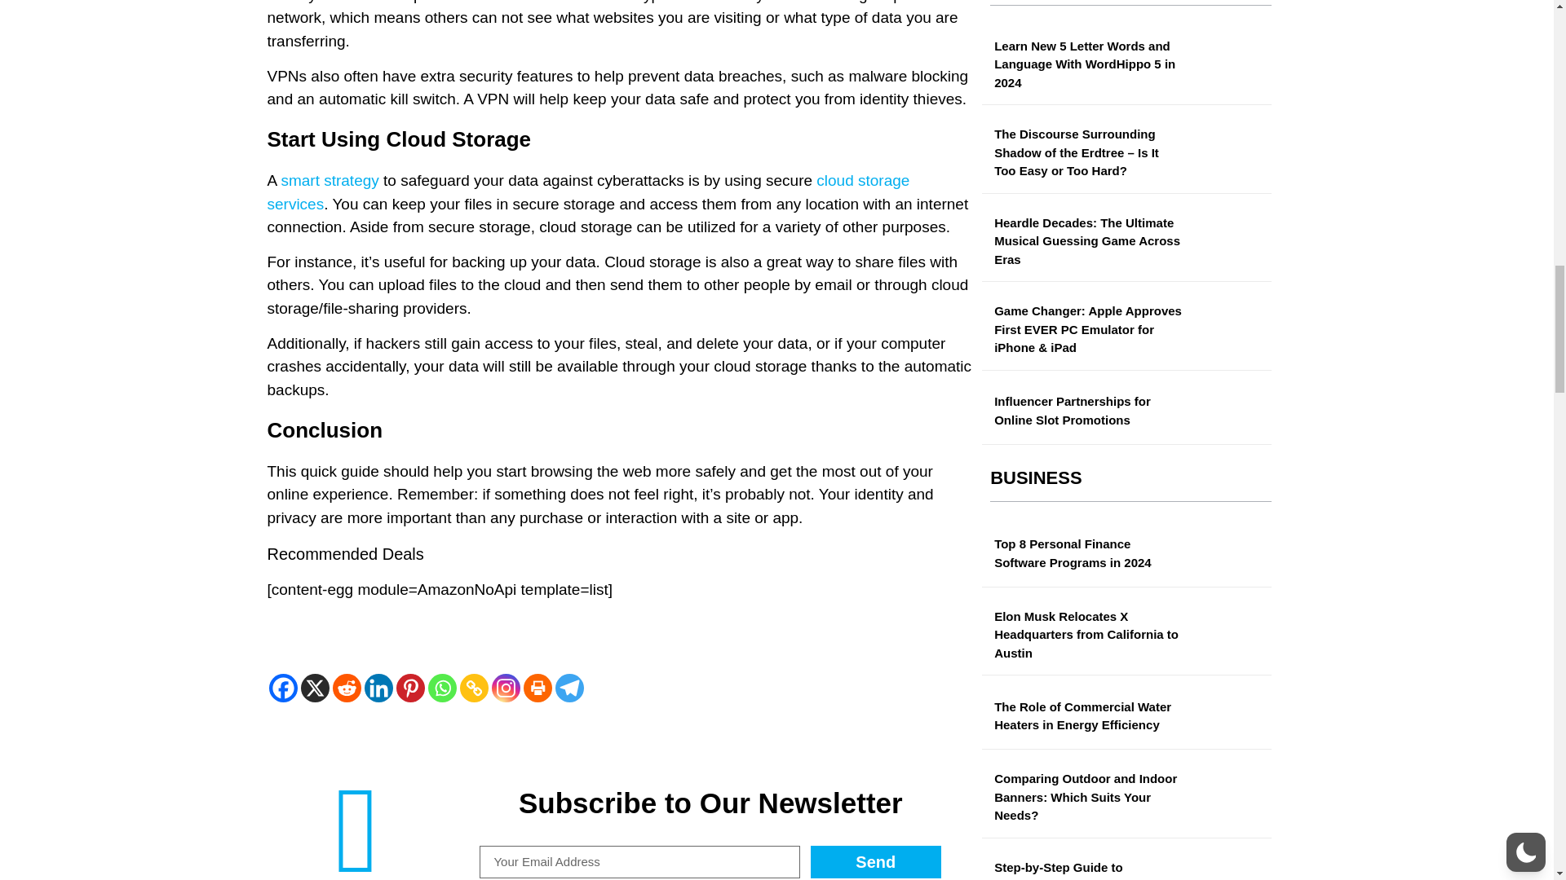  What do you see at coordinates (475, 688) in the screenshot?
I see `Copy Link` at bounding box center [475, 688].